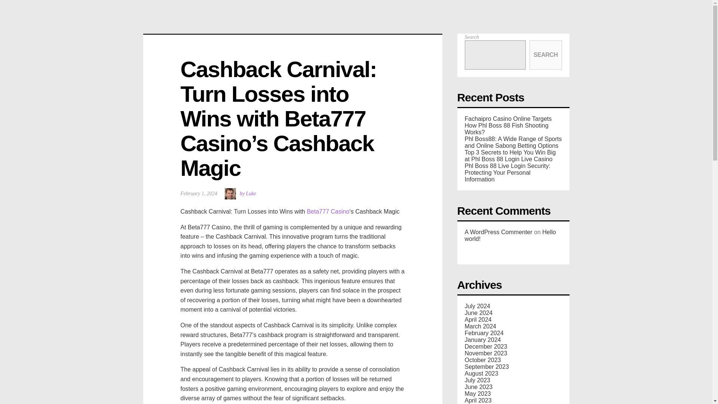  I want to click on Beta777 Casino, so click(328, 211).